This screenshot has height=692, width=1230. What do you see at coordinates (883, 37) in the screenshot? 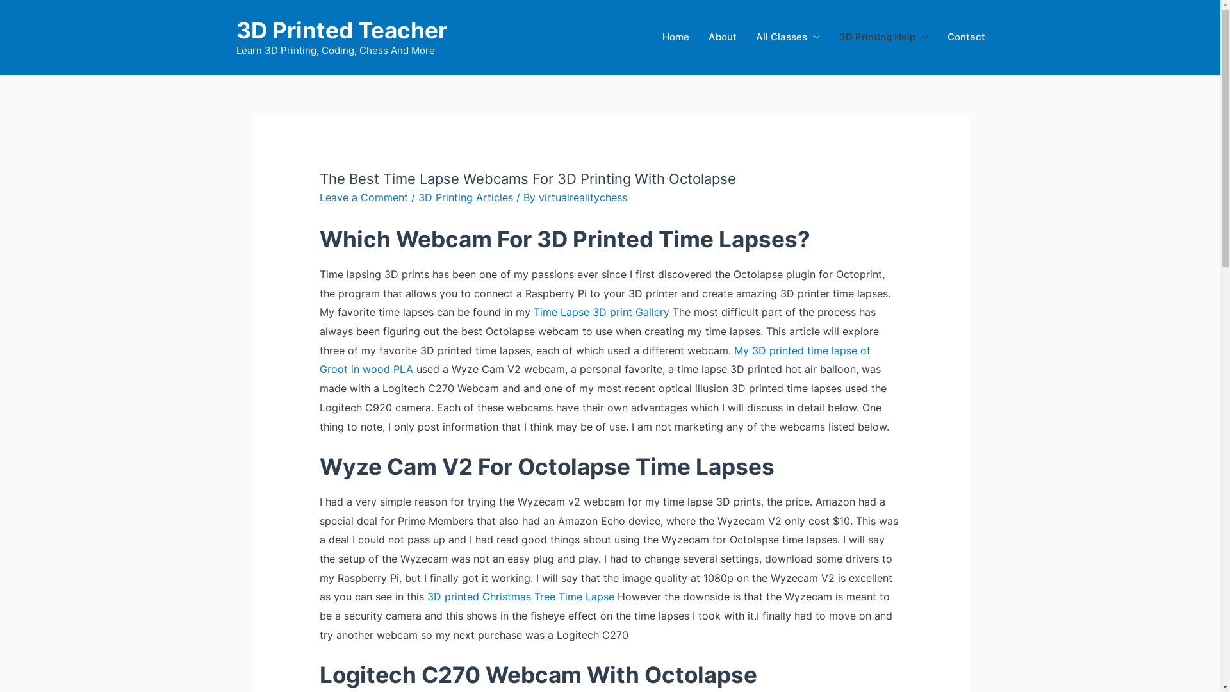
I see `3D Printing Help` at bounding box center [883, 37].